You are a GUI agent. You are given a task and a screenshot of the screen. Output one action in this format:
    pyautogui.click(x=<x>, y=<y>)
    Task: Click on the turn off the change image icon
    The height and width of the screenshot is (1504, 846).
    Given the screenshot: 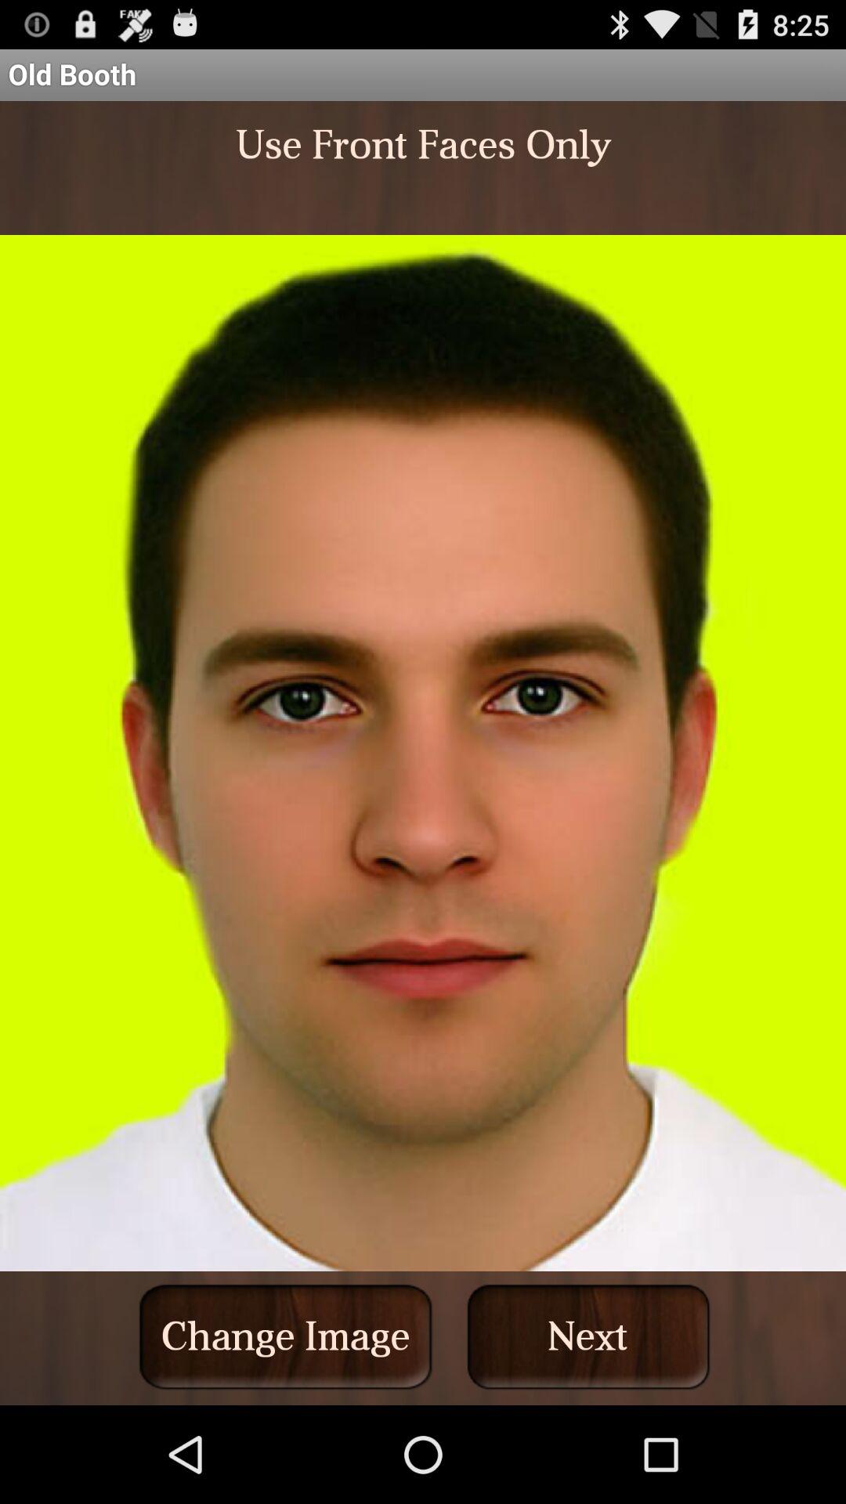 What is the action you would take?
    pyautogui.click(x=285, y=1336)
    